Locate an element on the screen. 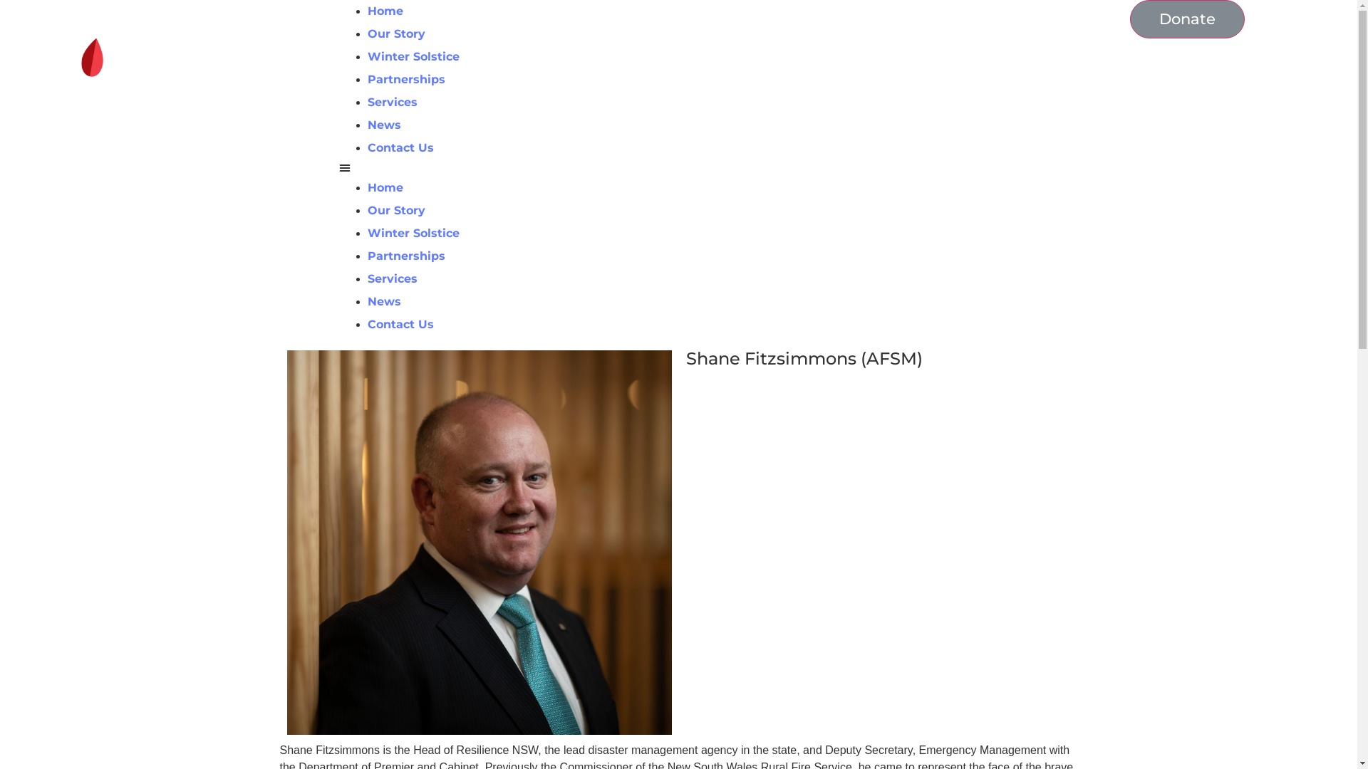 The width and height of the screenshot is (1368, 769). News is located at coordinates (385, 302).